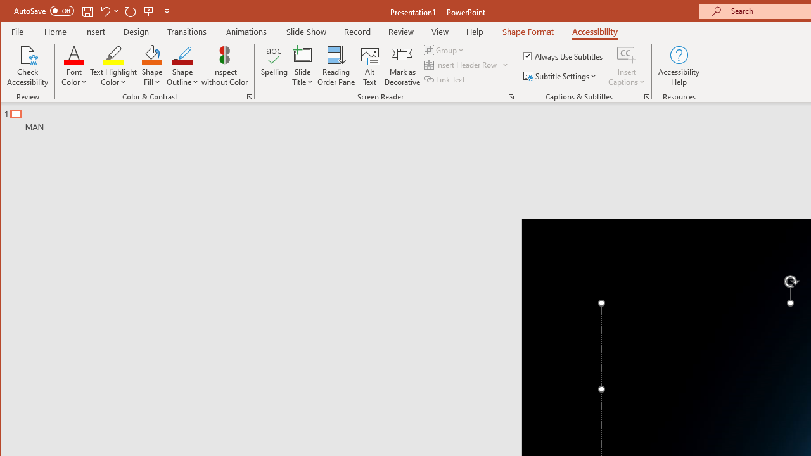 The width and height of the screenshot is (811, 456). What do you see at coordinates (182, 54) in the screenshot?
I see `Shape Outline Blue, Accent 1` at bounding box center [182, 54].